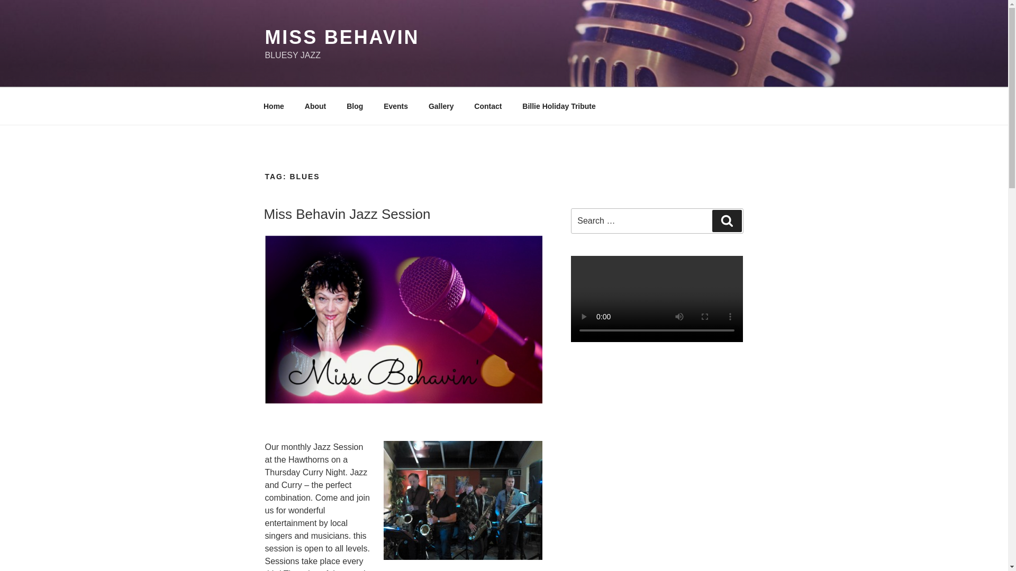  What do you see at coordinates (341, 37) in the screenshot?
I see `MISS BEHAVIN` at bounding box center [341, 37].